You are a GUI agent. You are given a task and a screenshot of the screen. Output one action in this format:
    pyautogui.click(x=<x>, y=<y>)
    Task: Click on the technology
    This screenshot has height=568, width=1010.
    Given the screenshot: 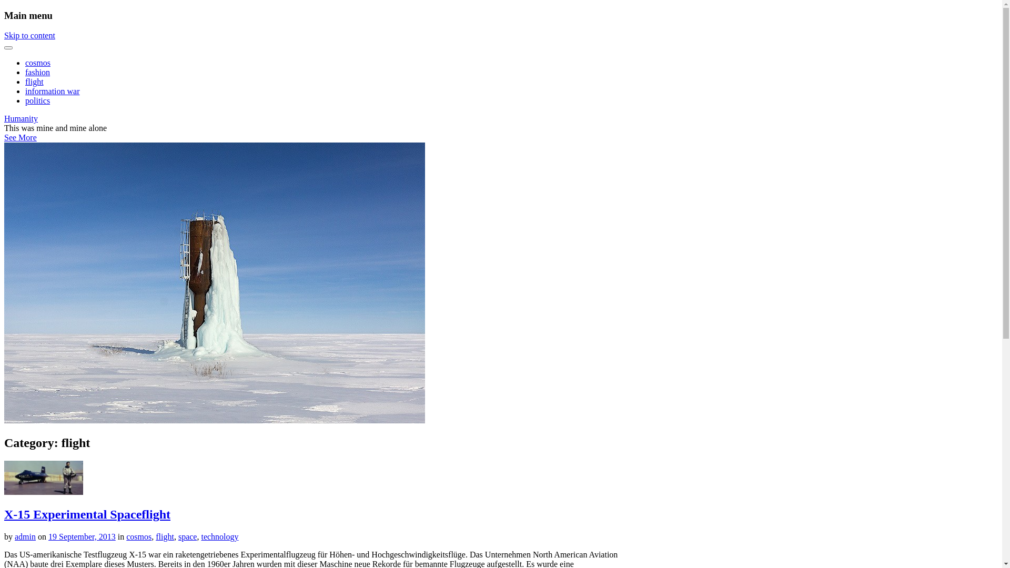 What is the action you would take?
    pyautogui.click(x=220, y=536)
    